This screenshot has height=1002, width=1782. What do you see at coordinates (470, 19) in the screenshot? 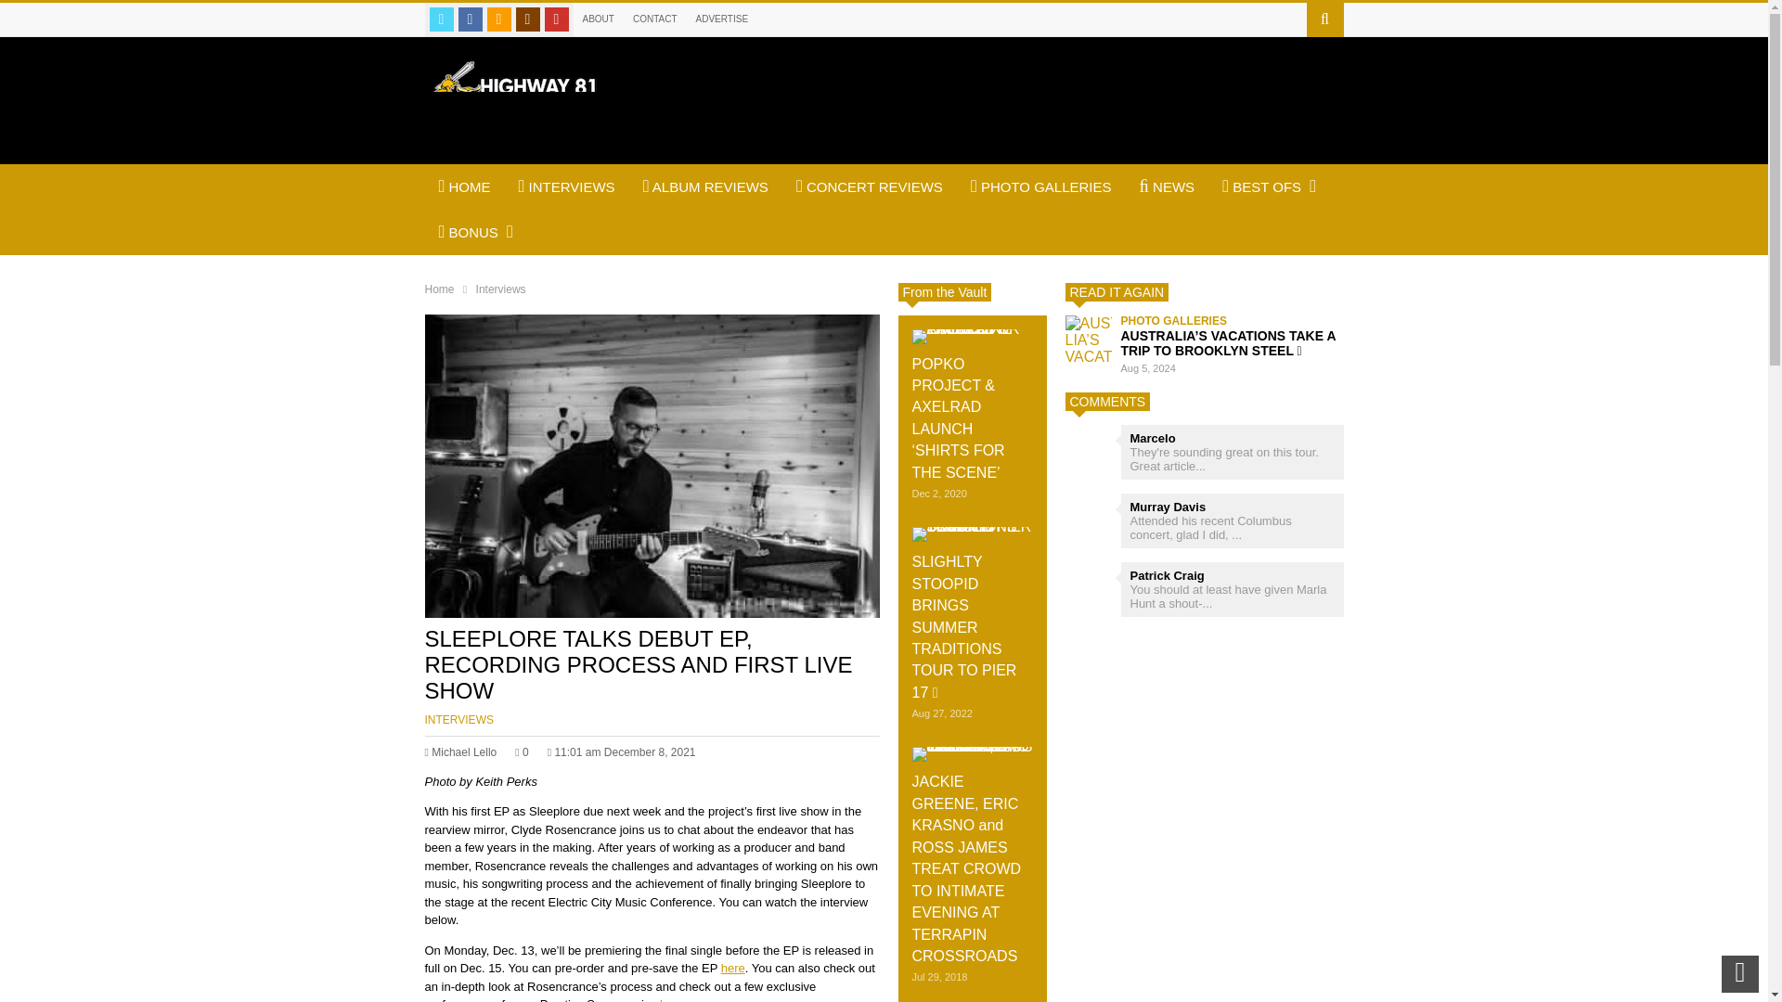
I see `Facebook` at bounding box center [470, 19].